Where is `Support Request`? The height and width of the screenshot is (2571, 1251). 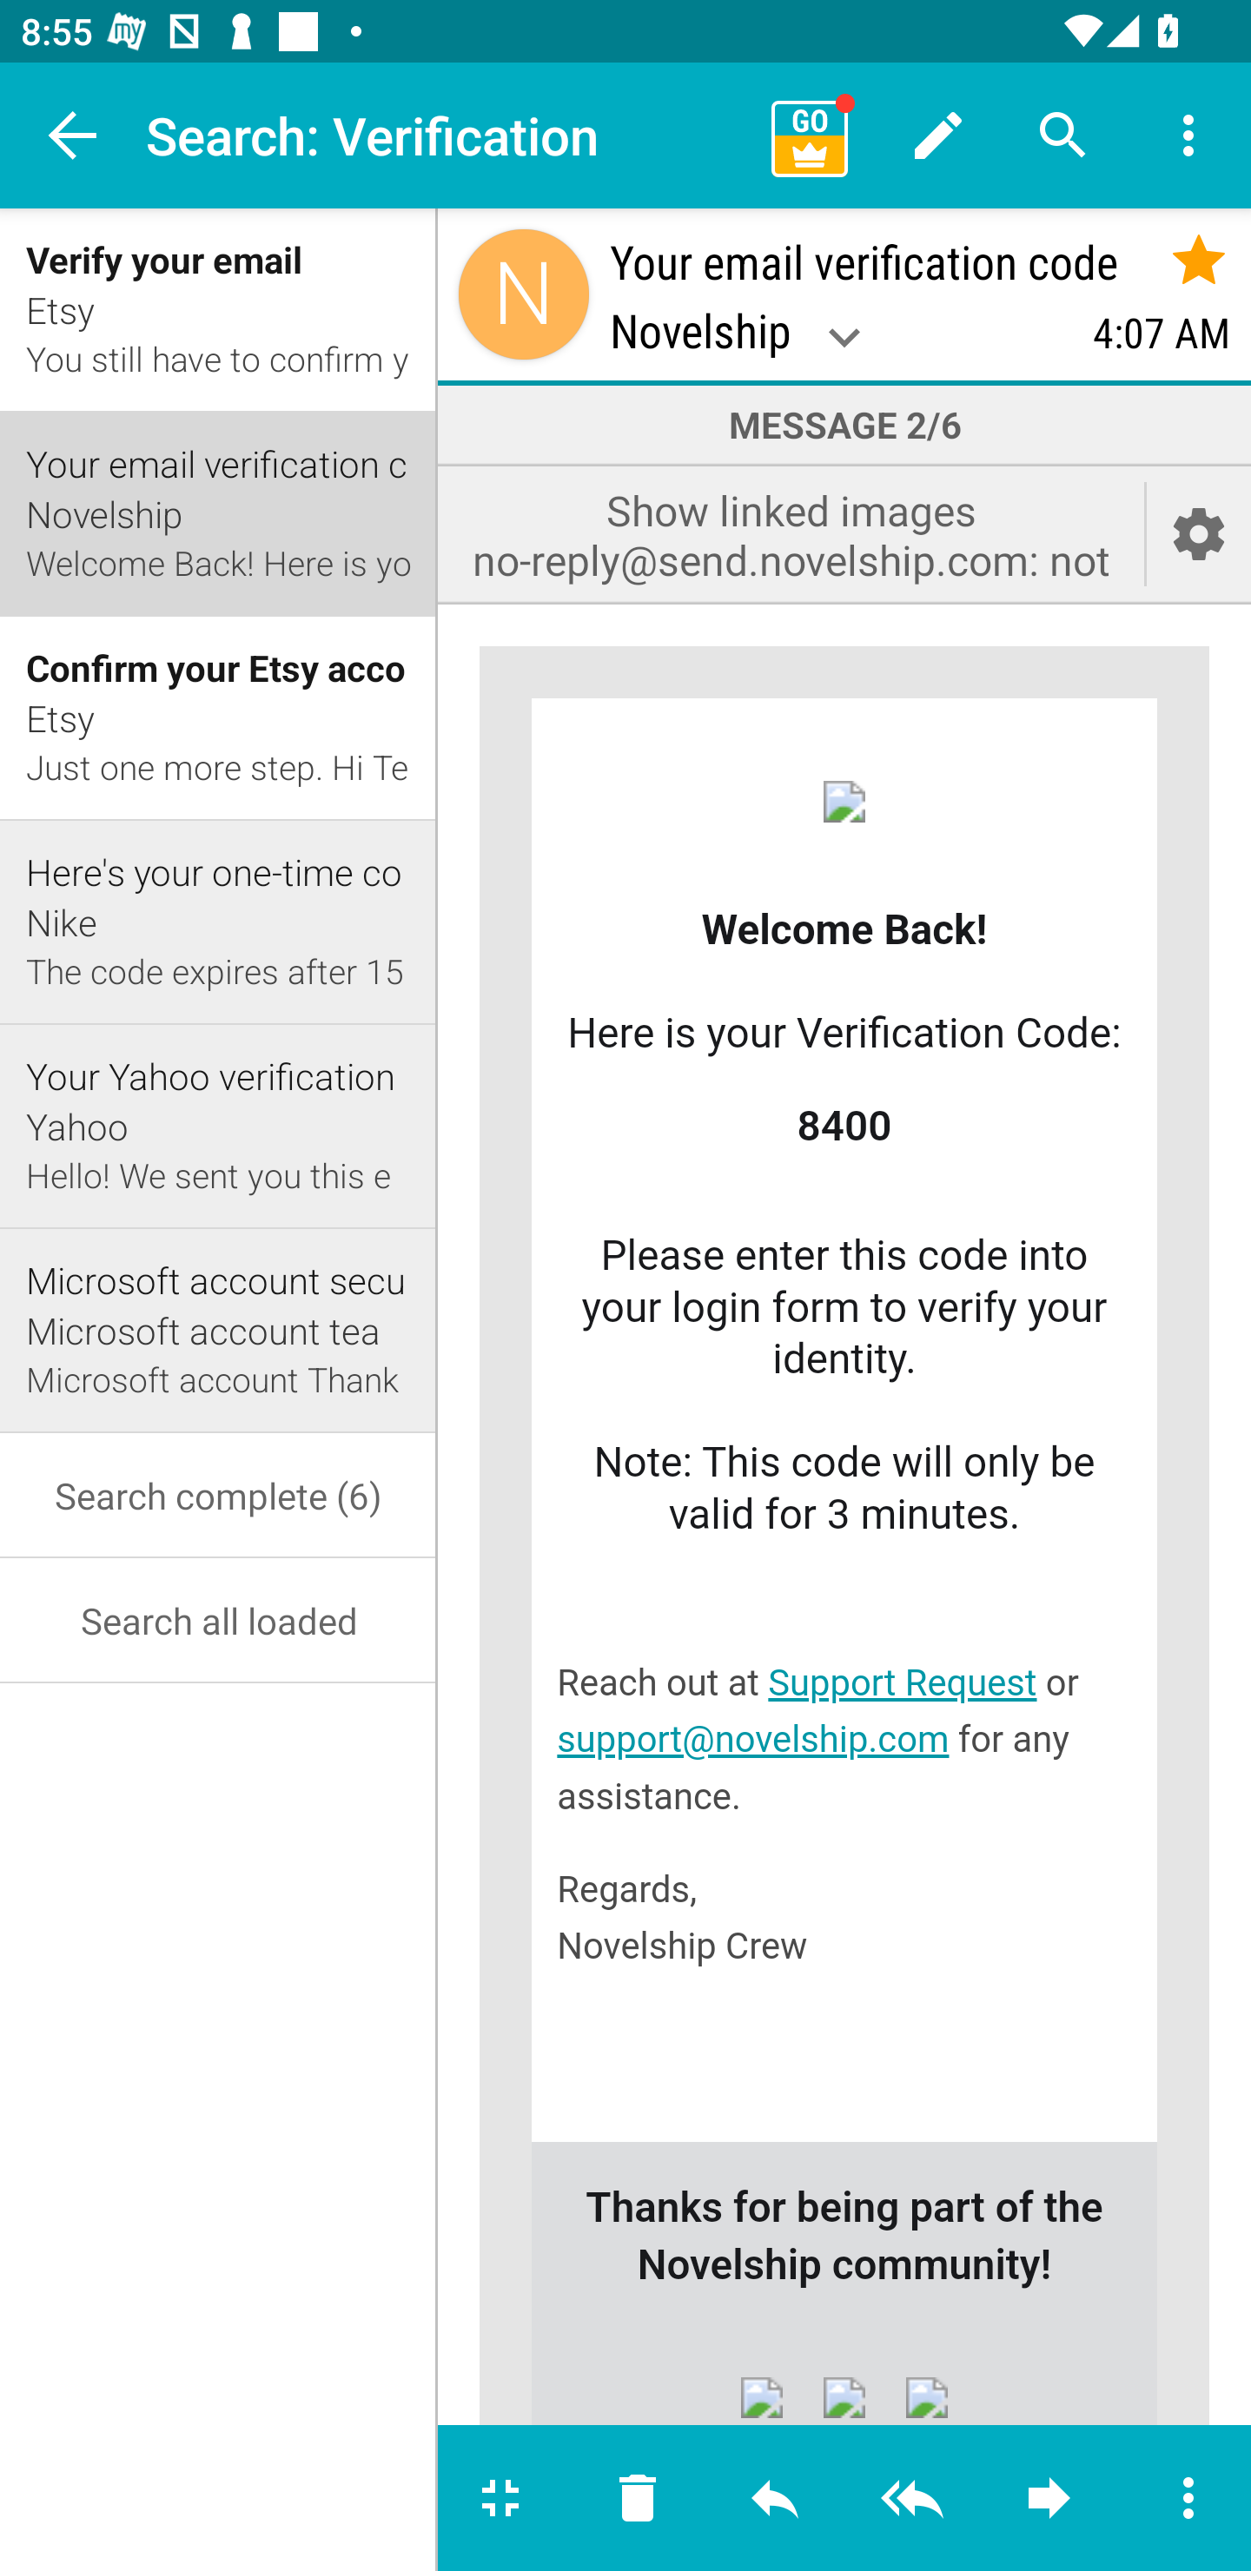 Support Request is located at coordinates (901, 1683).